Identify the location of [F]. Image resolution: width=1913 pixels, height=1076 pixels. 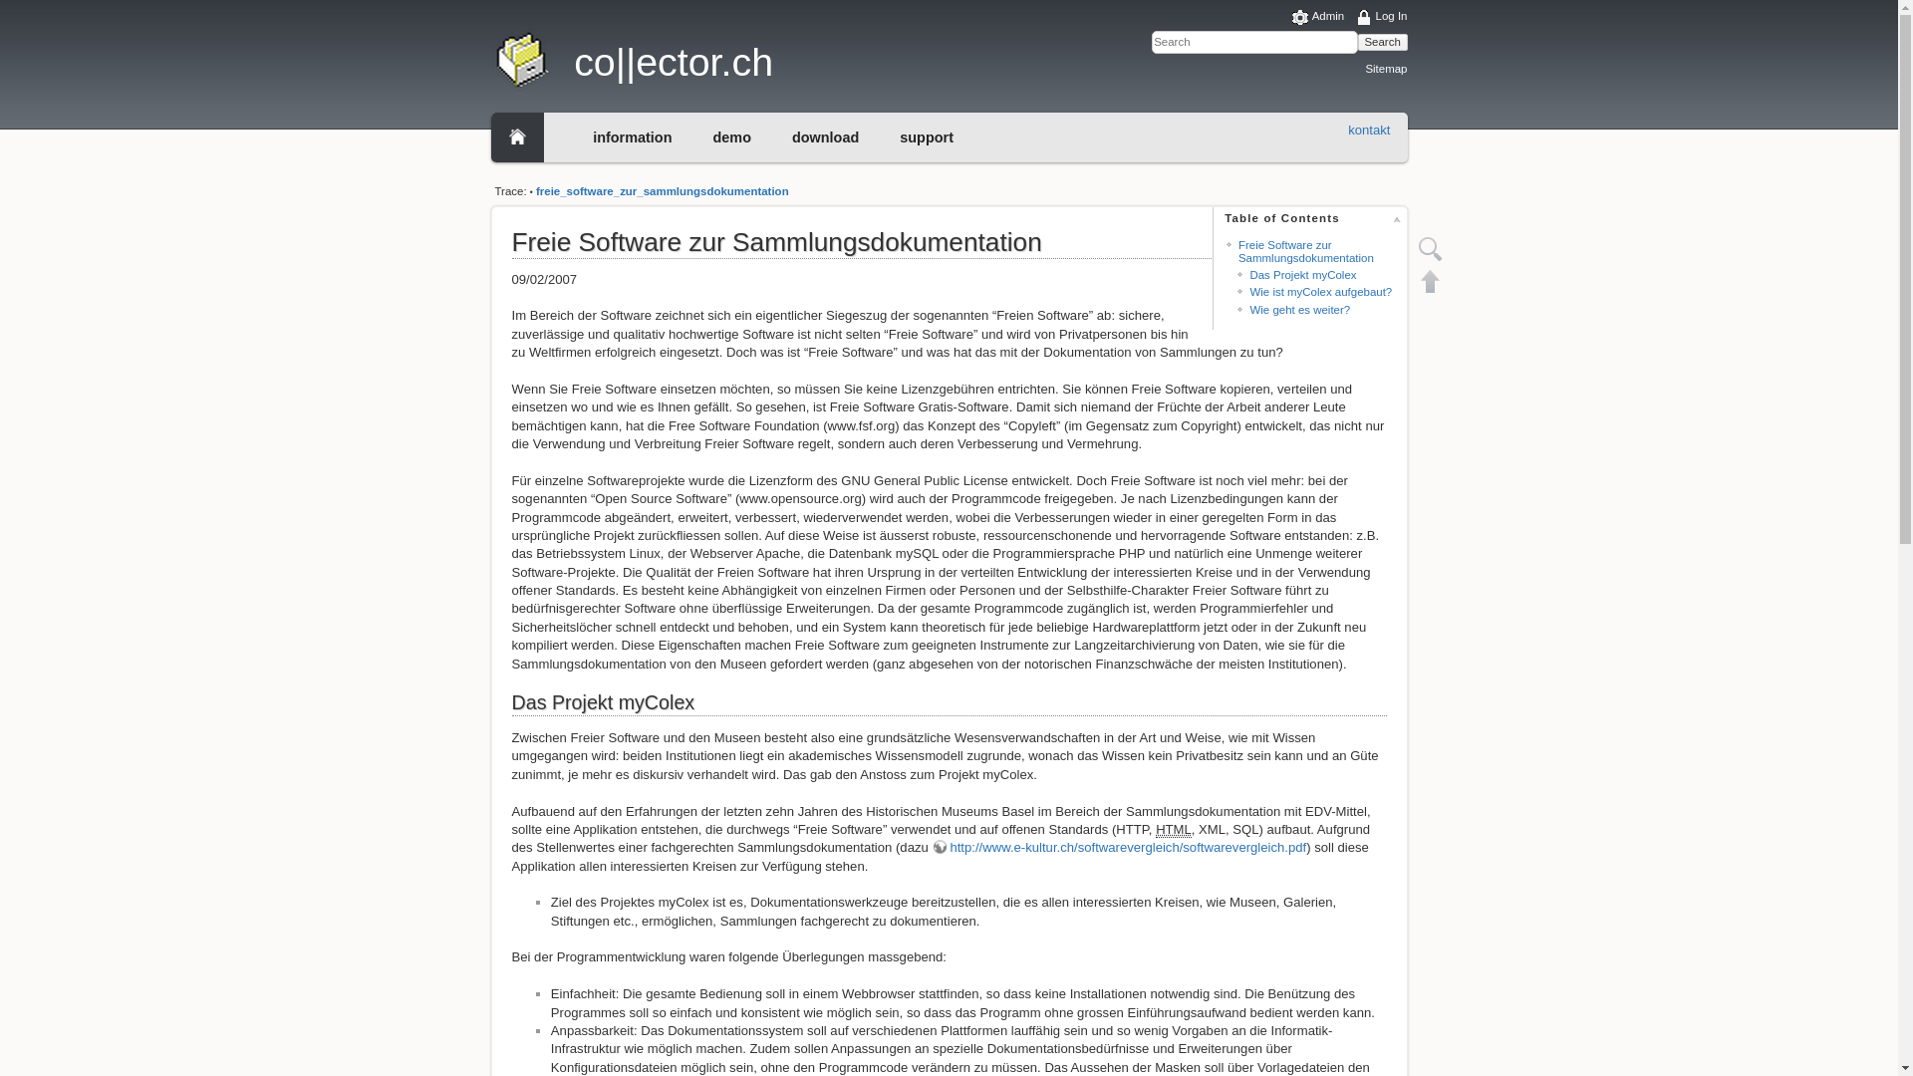
(1255, 42).